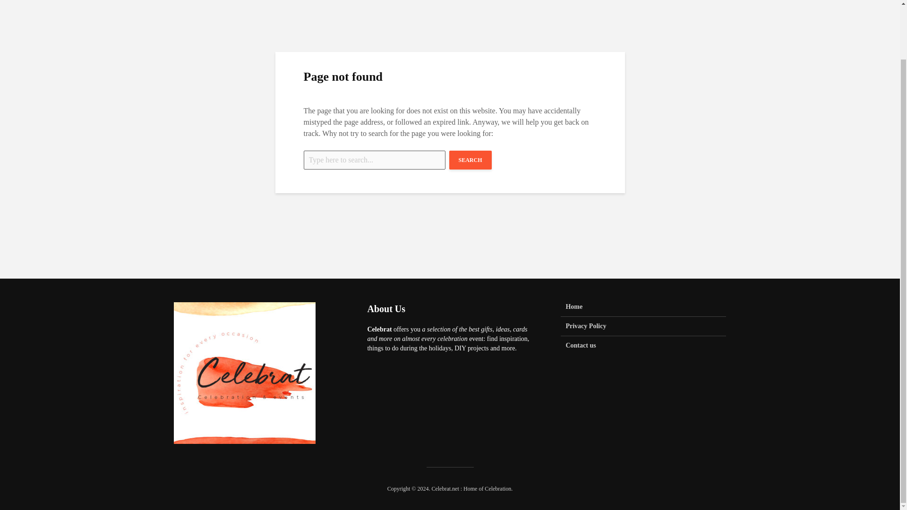  What do you see at coordinates (643, 309) in the screenshot?
I see `Home` at bounding box center [643, 309].